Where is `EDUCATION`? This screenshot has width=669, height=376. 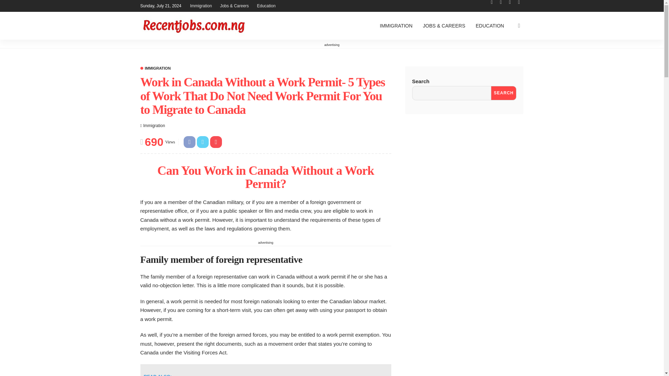
EDUCATION is located at coordinates (490, 26).